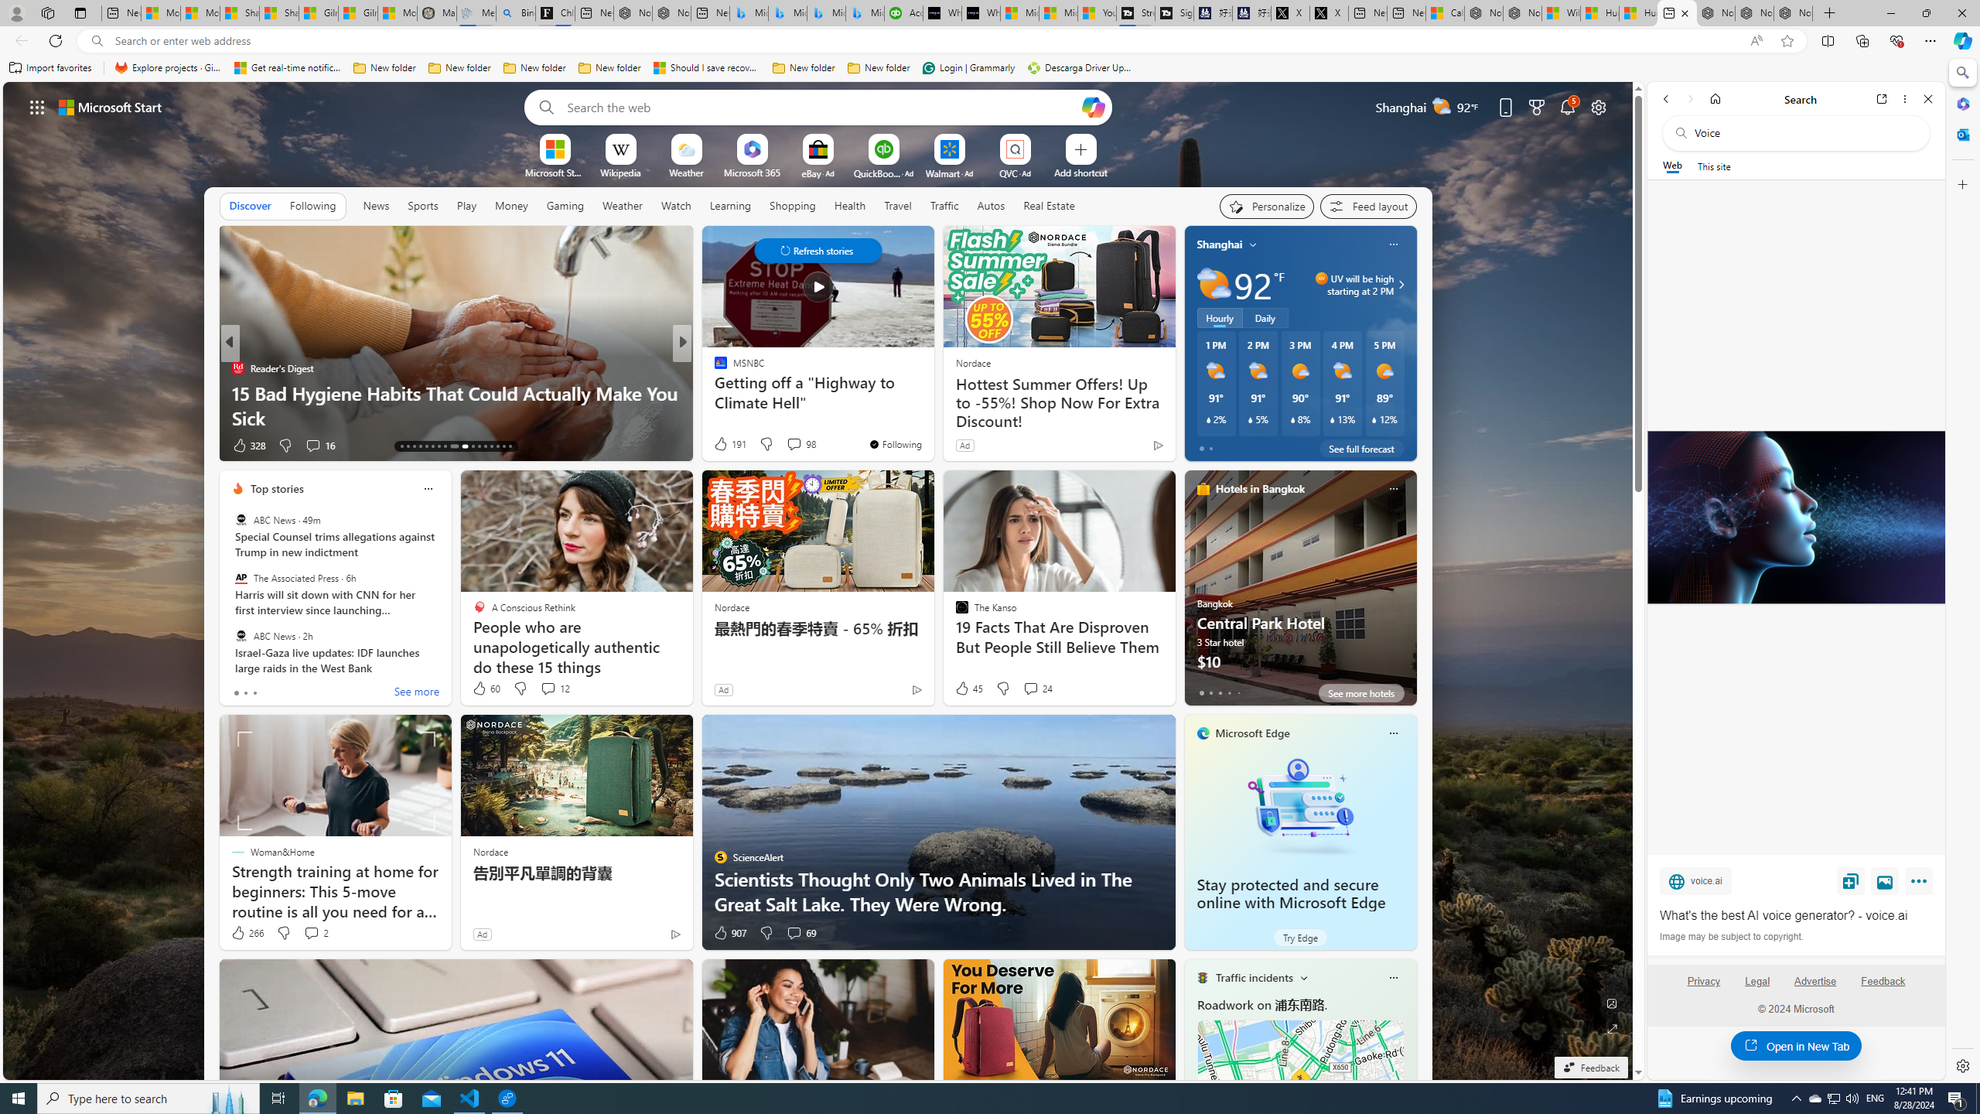  What do you see at coordinates (981, 13) in the screenshot?
I see `What's the best AI voice generator? - voice.ai` at bounding box center [981, 13].